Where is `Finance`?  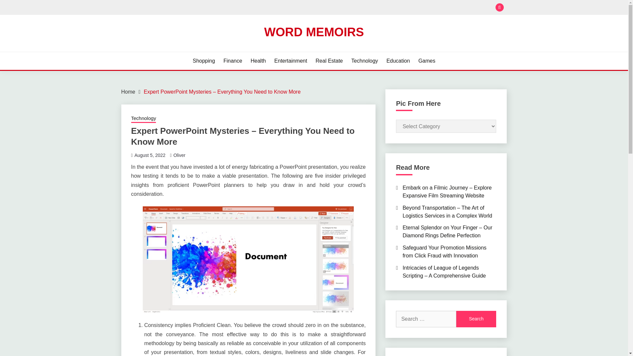
Finance is located at coordinates (233, 61).